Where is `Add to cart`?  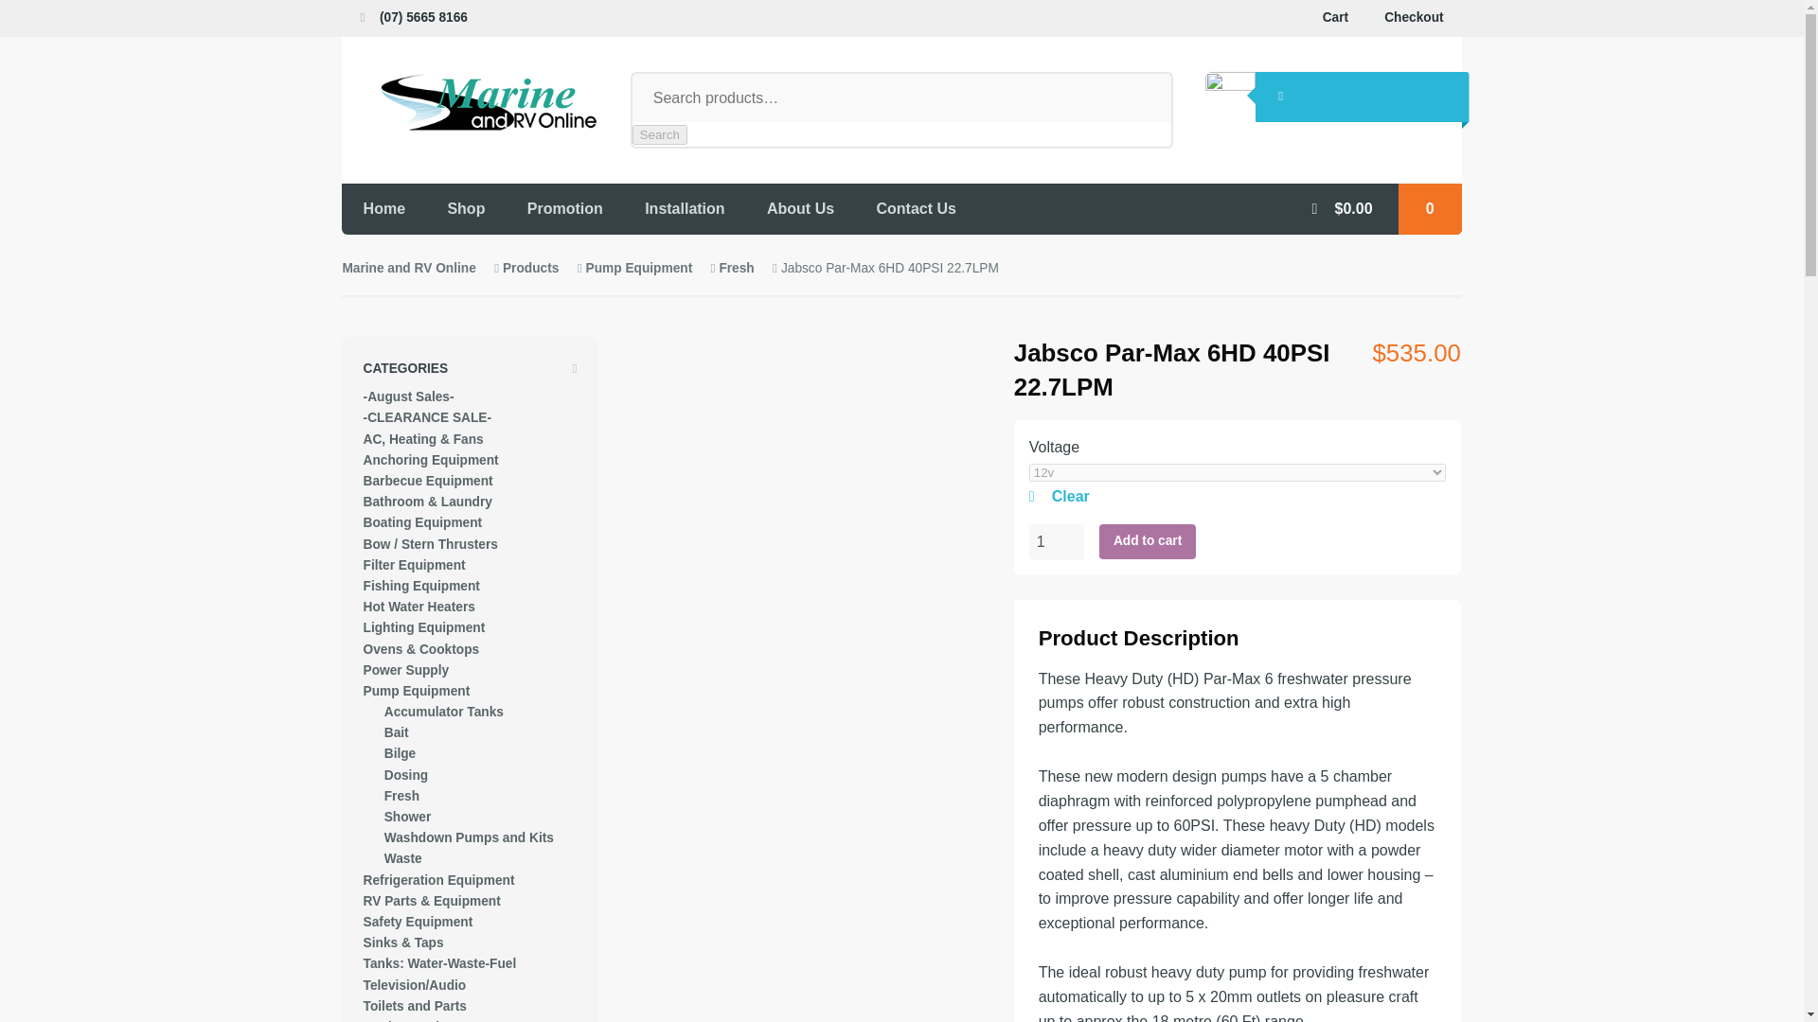
Add to cart is located at coordinates (1148, 541).